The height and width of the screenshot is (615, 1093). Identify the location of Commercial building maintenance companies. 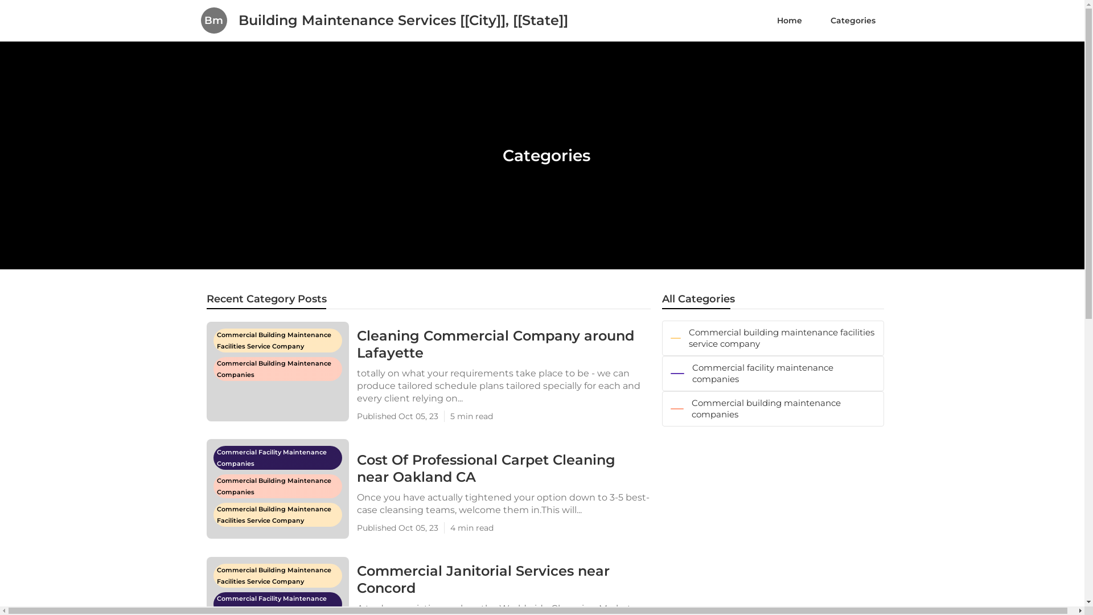
(773, 409).